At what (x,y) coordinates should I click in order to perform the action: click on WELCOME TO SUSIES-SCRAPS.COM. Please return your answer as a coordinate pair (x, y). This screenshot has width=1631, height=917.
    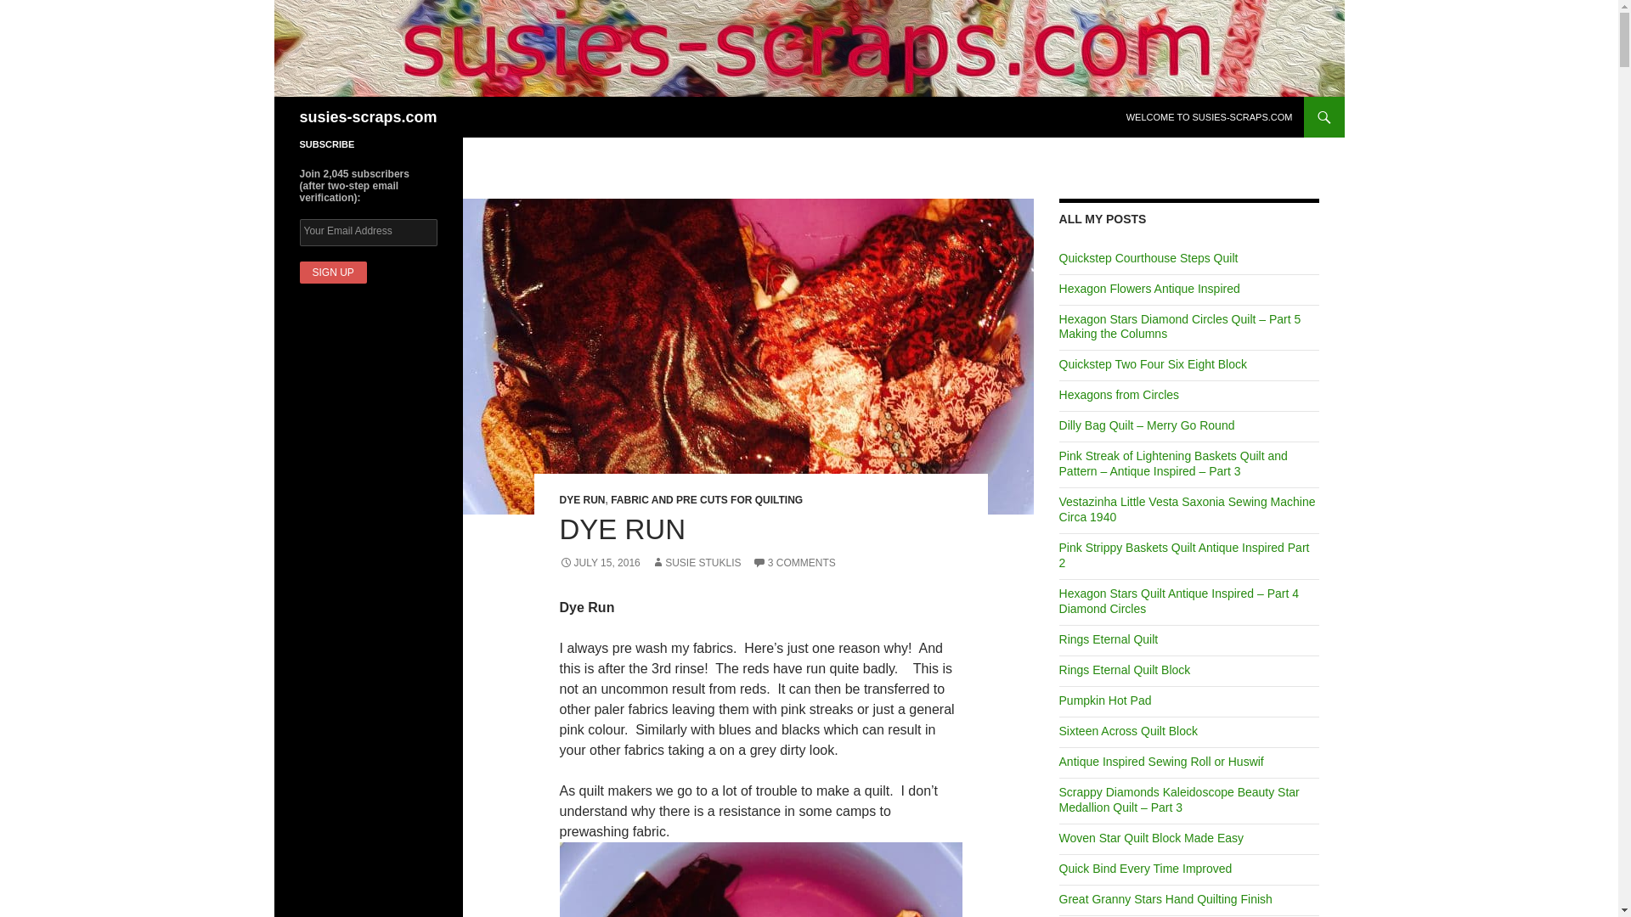
    Looking at the image, I should click on (1210, 117).